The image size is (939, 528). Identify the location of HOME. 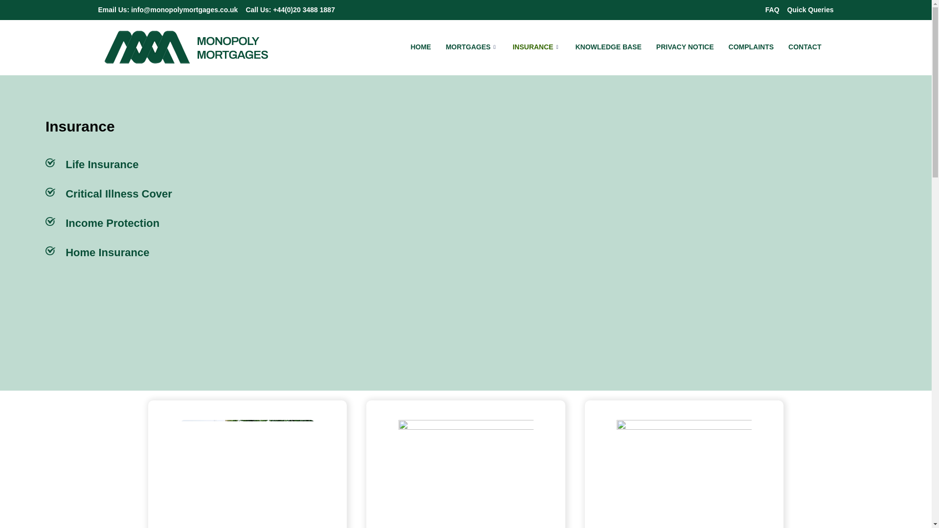
(421, 46).